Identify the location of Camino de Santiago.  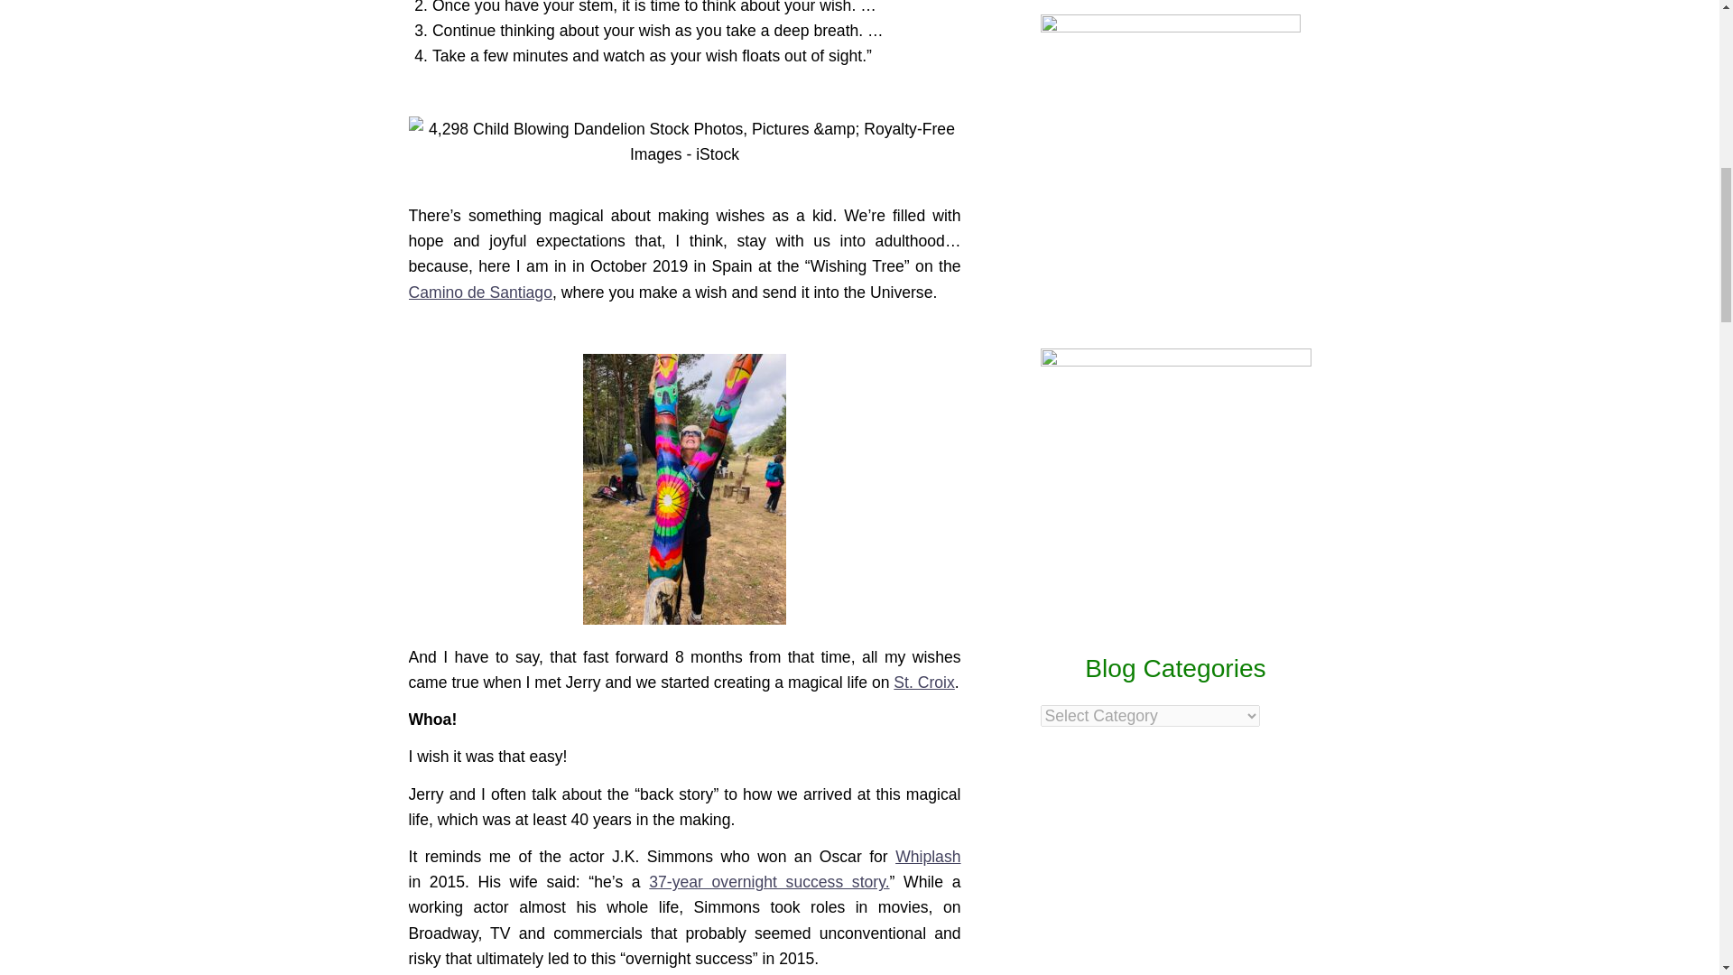
(478, 292).